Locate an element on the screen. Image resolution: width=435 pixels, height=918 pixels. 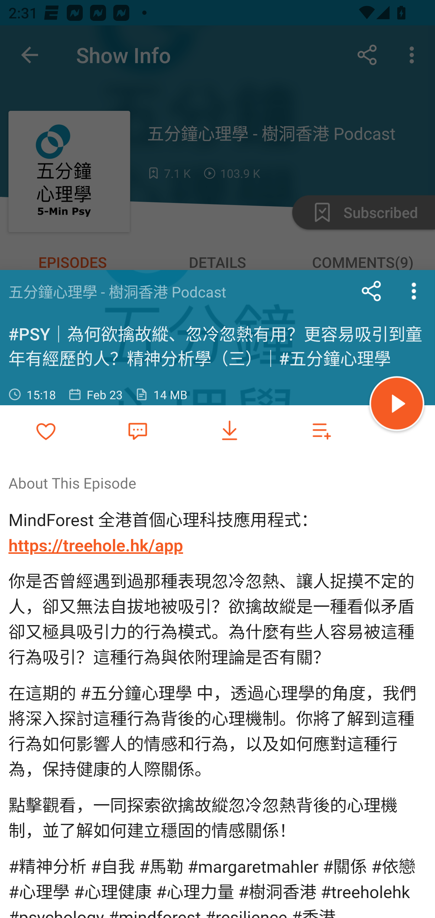
more options is located at coordinates (414, 291).